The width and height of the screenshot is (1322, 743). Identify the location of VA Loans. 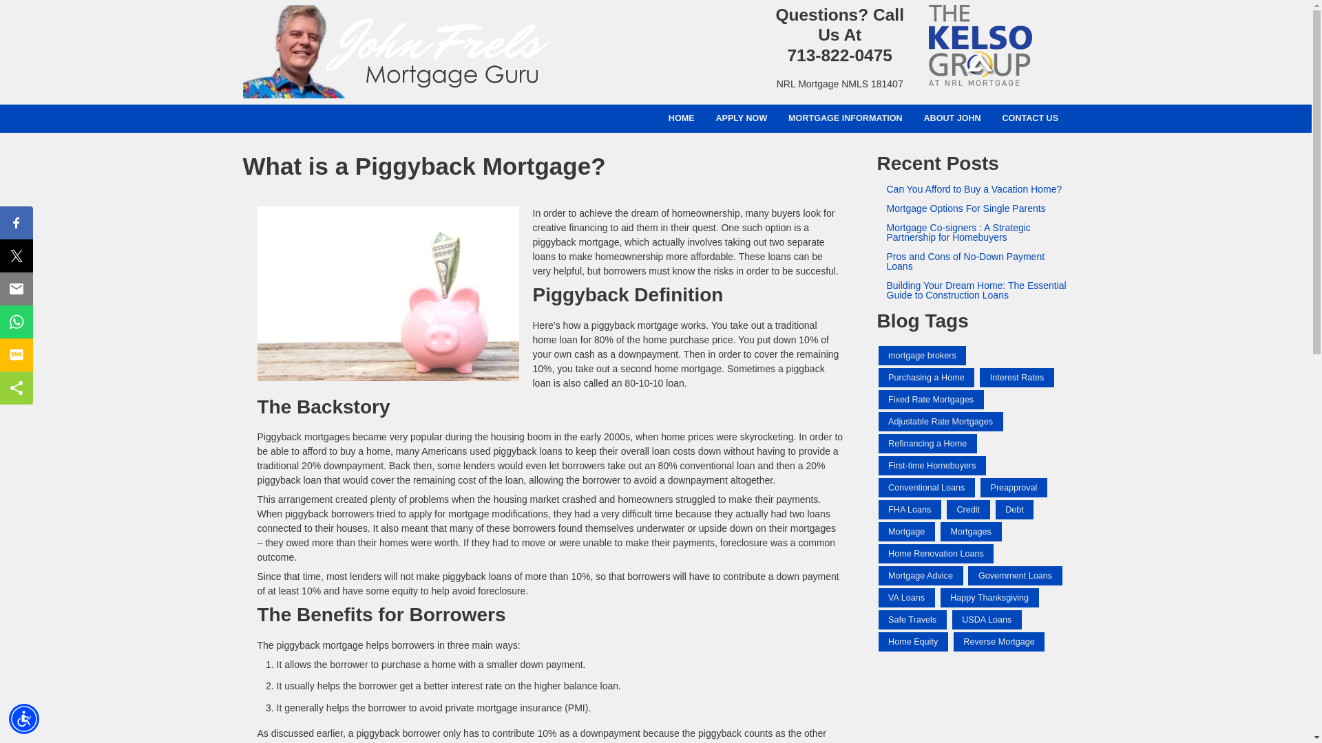
(906, 598).